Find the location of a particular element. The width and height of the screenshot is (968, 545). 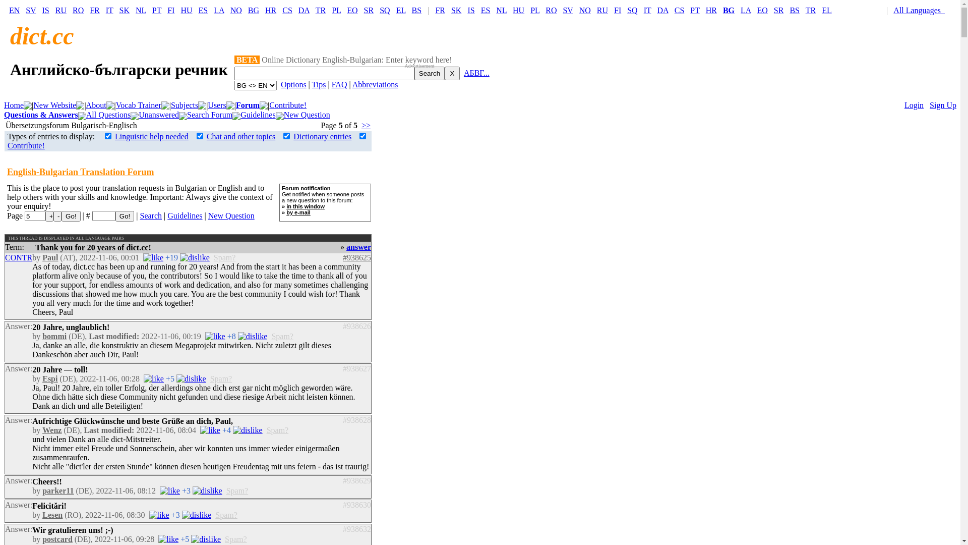

PL is located at coordinates (535, 10).